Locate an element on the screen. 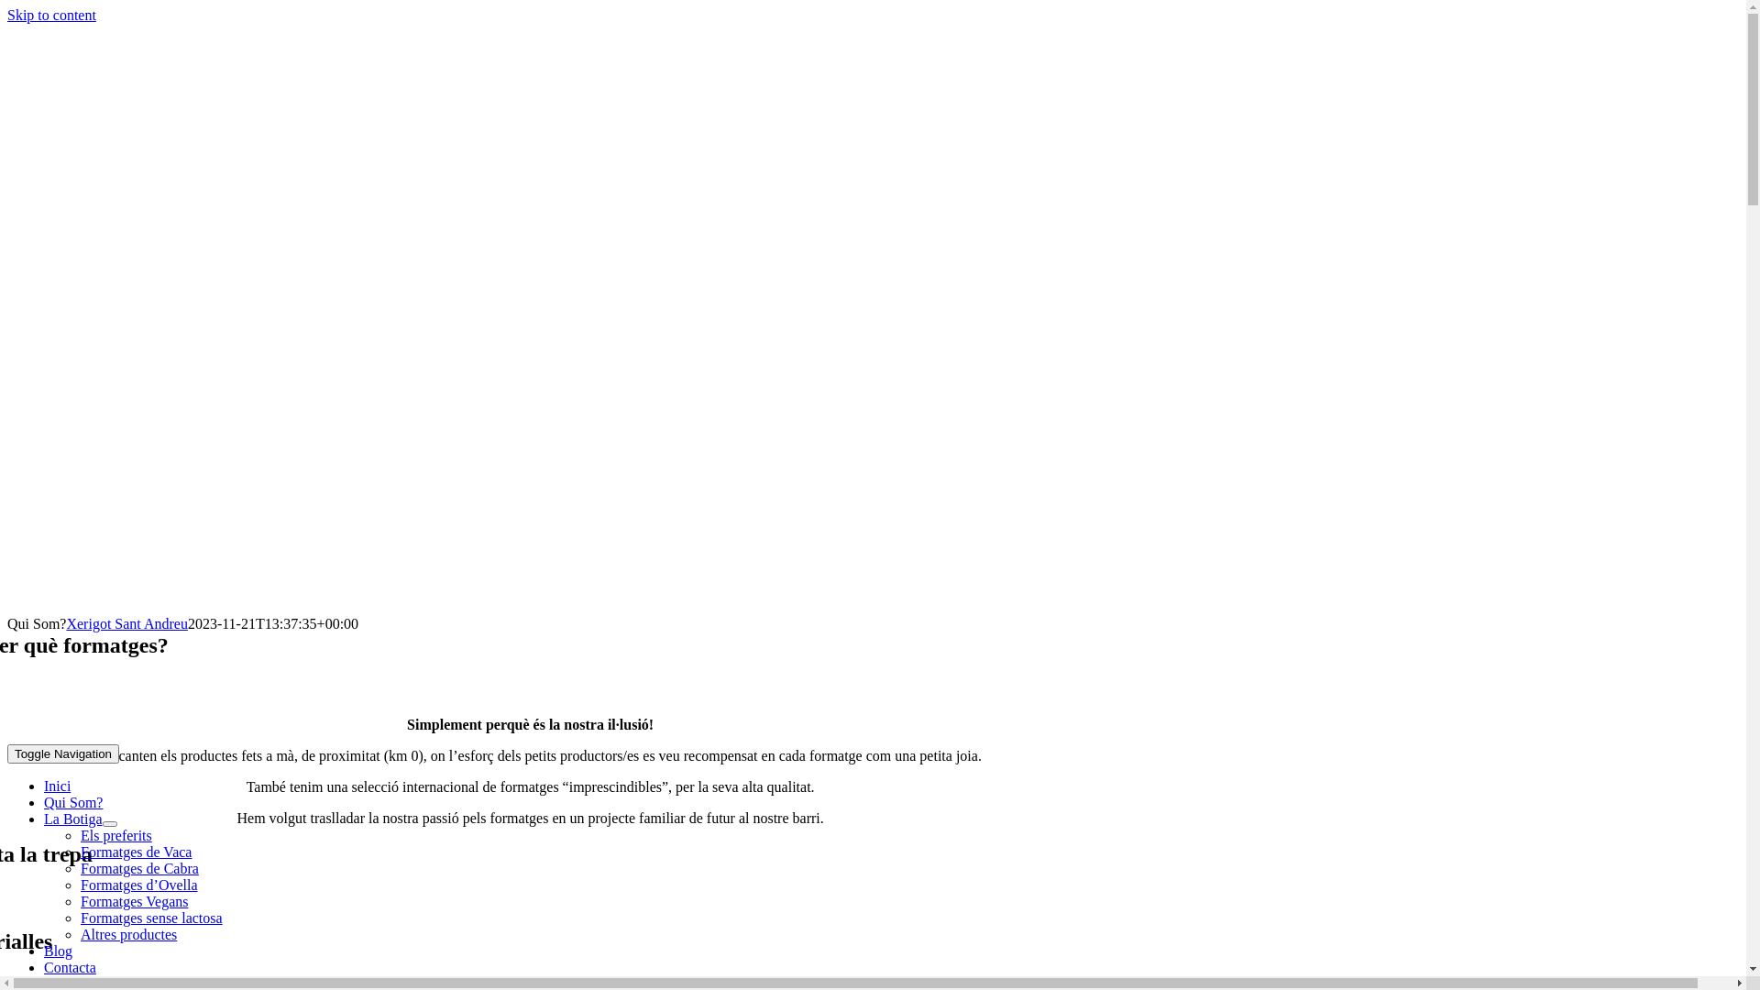  Contacta is located at coordinates (70, 968).